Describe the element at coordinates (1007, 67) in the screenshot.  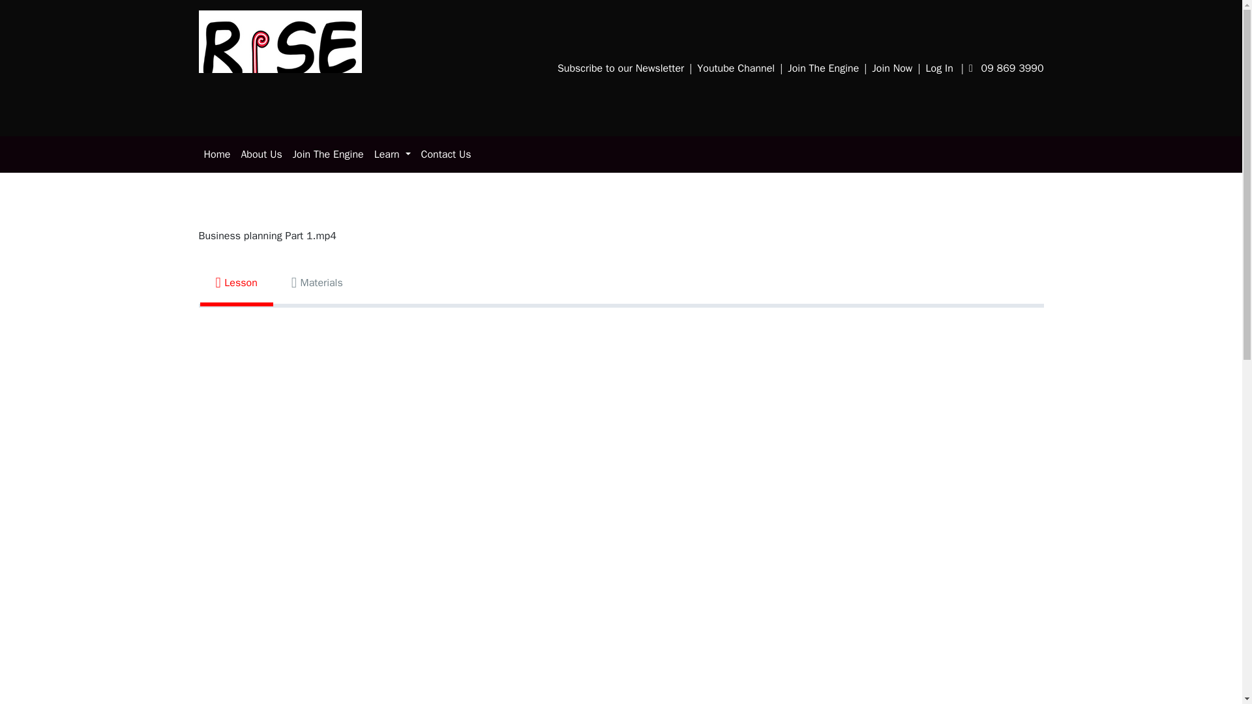
I see `09 869 3990` at that location.